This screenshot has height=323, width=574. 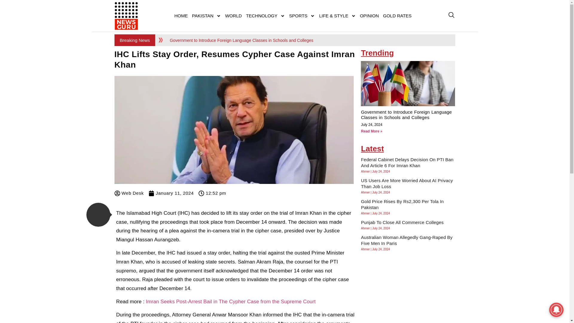 What do you see at coordinates (206, 16) in the screenshot?
I see `PAKISTAN` at bounding box center [206, 16].